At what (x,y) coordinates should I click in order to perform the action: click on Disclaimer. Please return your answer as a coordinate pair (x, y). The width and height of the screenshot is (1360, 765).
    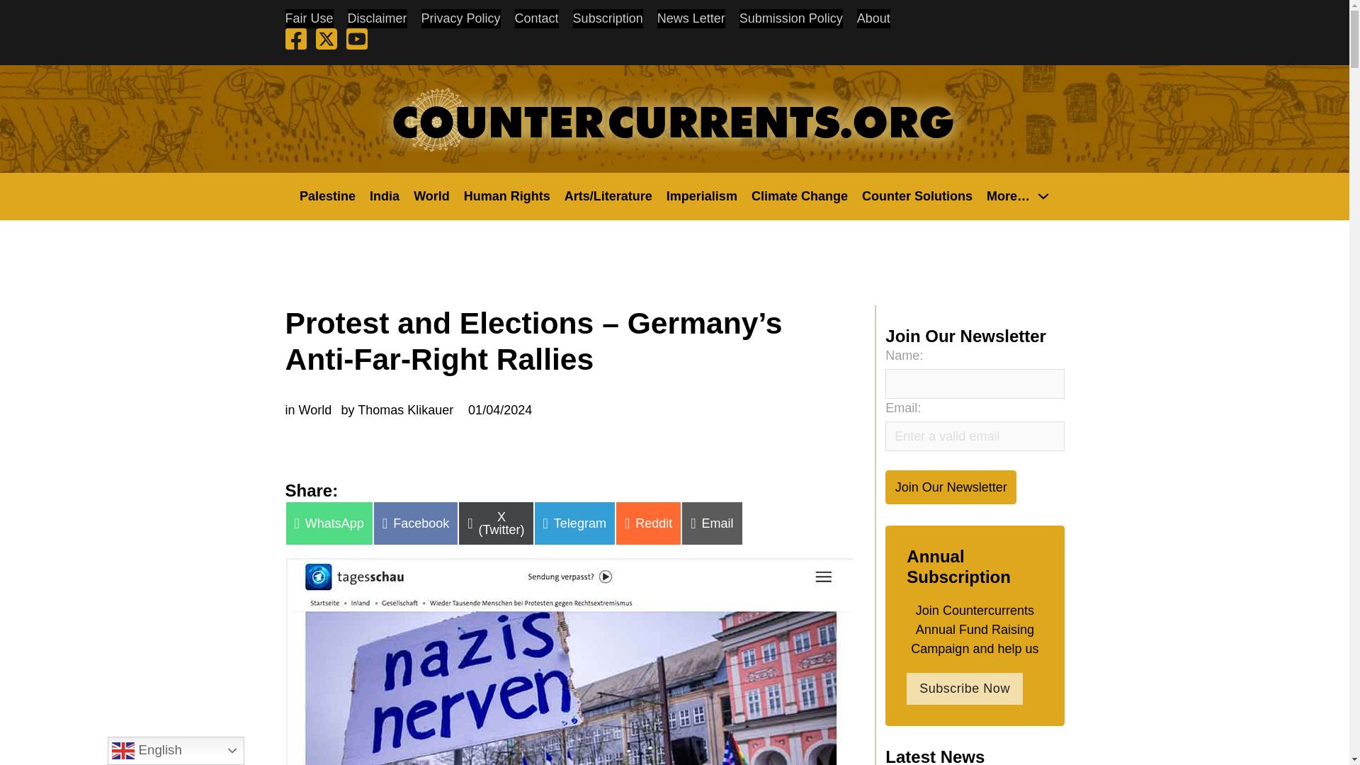
    Looking at the image, I should click on (377, 18).